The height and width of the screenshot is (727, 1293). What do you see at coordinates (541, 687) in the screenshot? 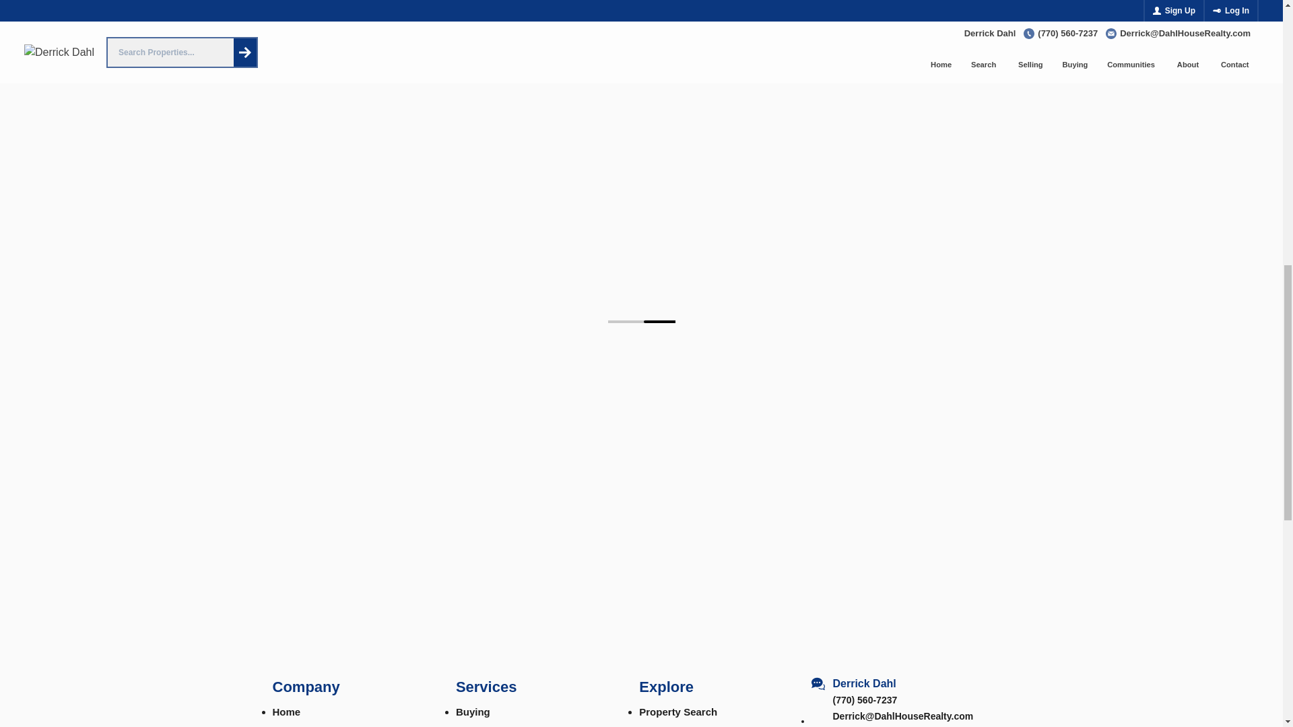
I see `Services` at bounding box center [541, 687].